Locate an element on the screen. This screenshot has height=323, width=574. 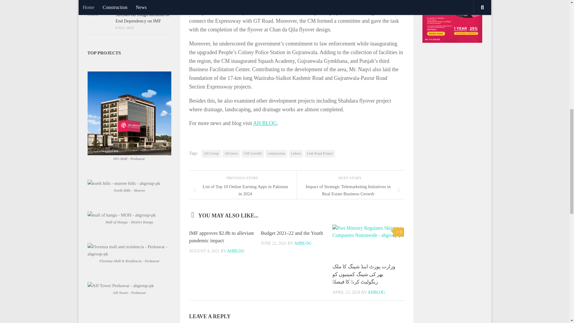
List of Top 10 Online Earning Apps in Pakistan in 2024 is located at coordinates (243, 190).